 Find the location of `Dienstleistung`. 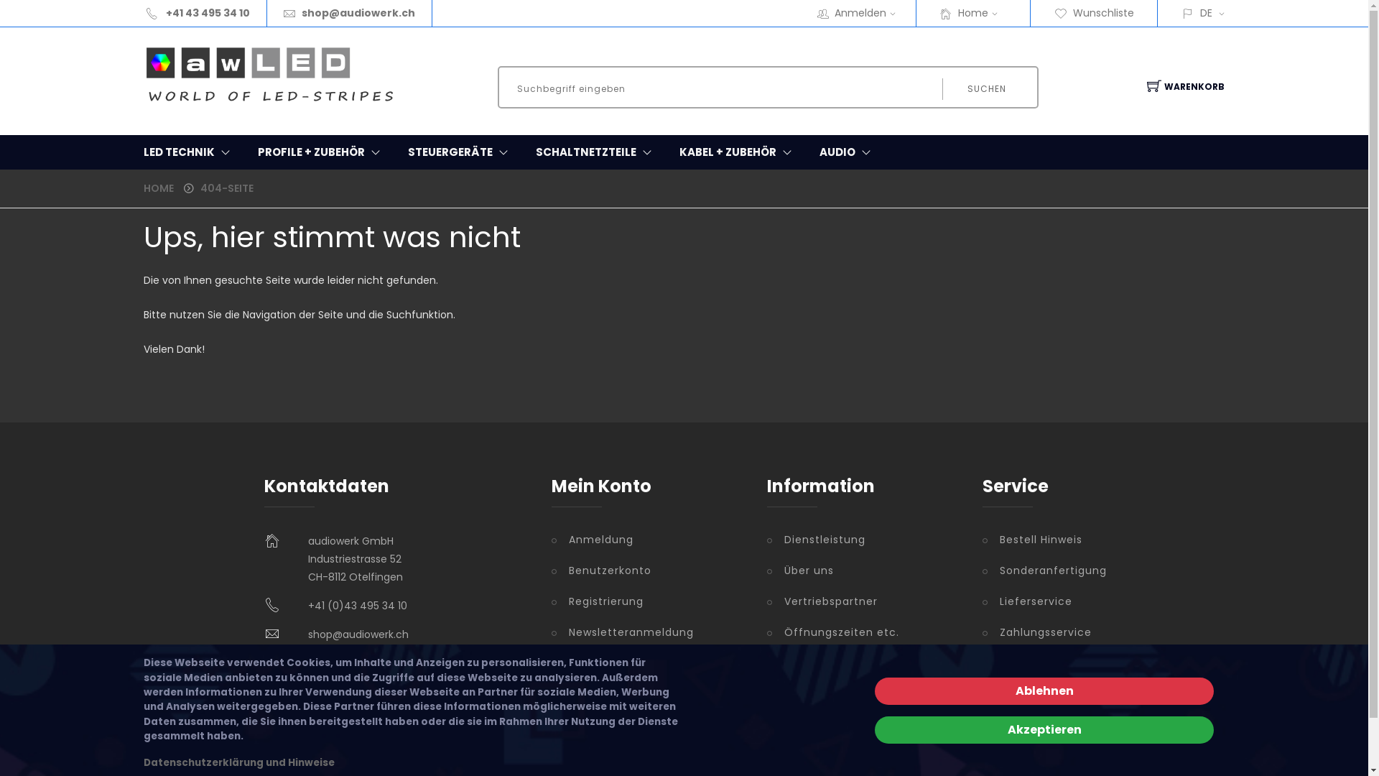

Dienstleistung is located at coordinates (864, 540).